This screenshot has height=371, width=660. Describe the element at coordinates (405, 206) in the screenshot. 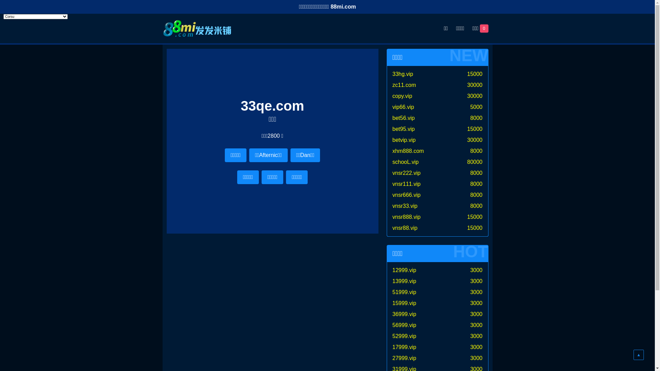

I see `vnsr33.vip` at that location.